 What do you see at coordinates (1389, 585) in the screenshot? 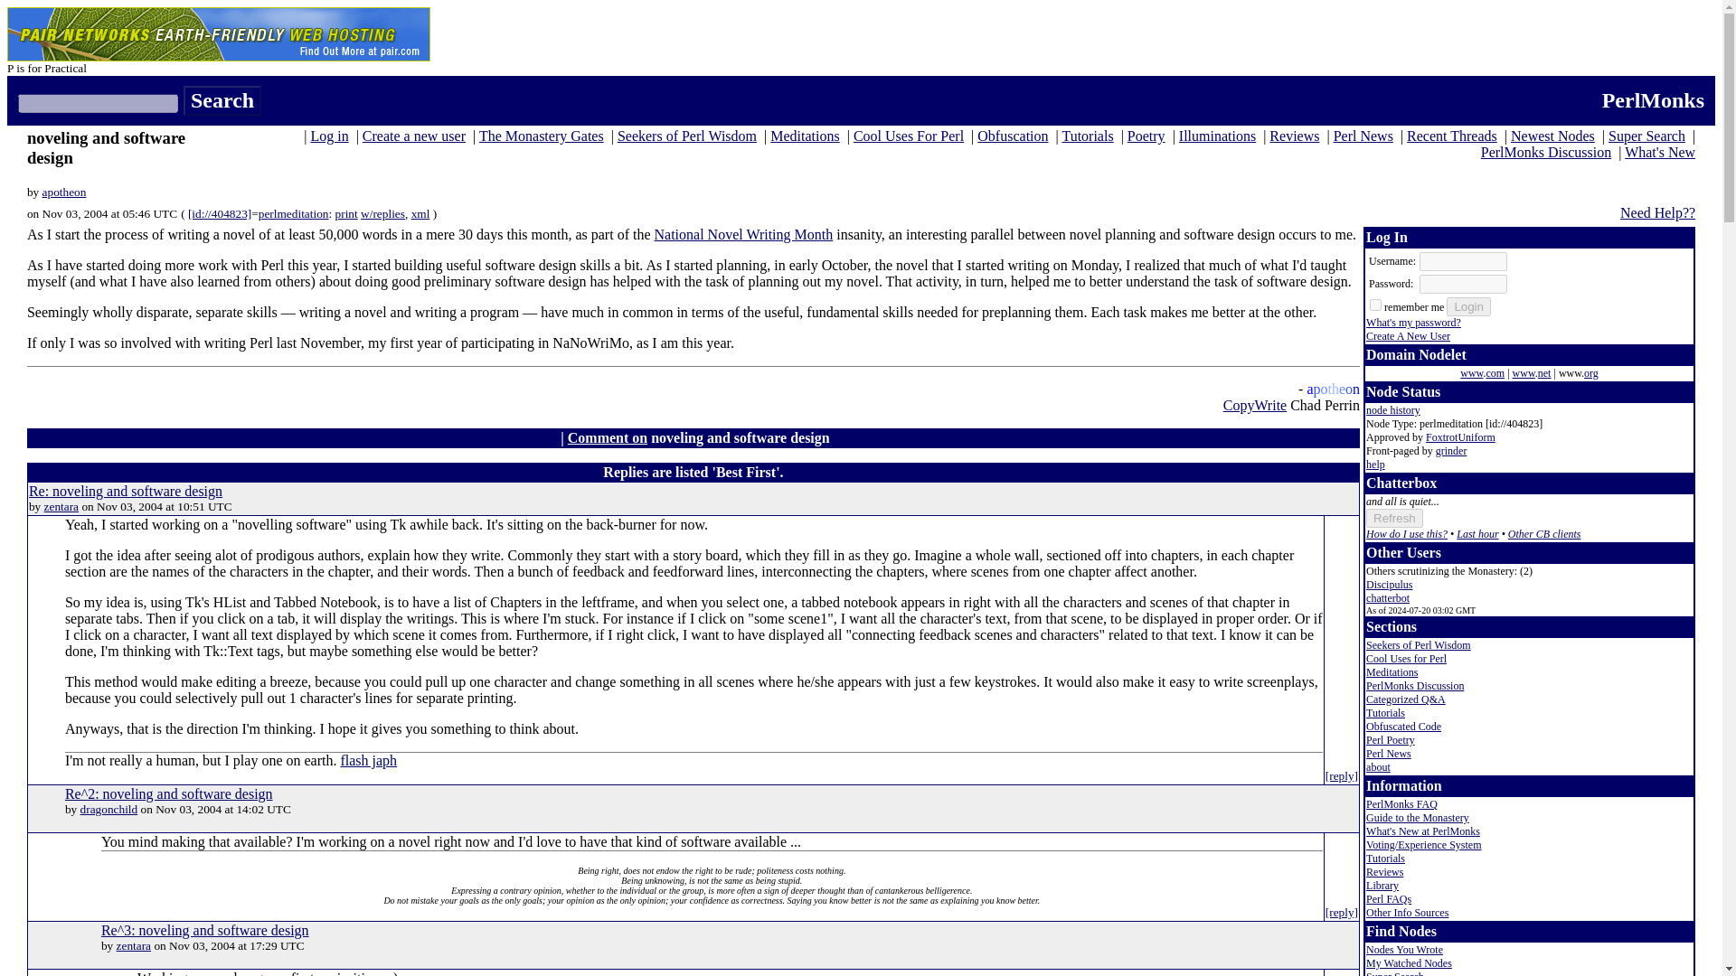
I see `Discipulus's home node. Level 20. Member of: janitors` at bounding box center [1389, 585].